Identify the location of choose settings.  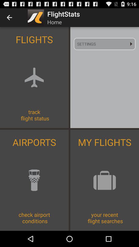
(105, 44).